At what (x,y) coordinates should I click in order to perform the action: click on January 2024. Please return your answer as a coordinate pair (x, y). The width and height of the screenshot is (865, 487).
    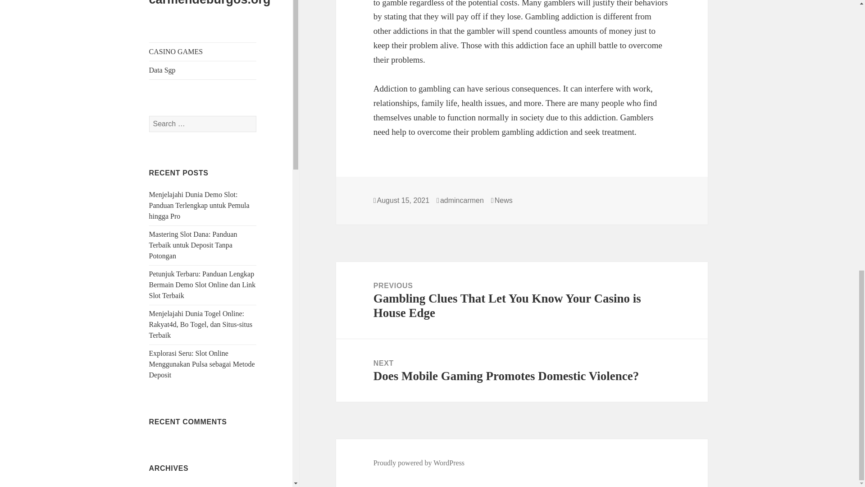
    Looking at the image, I should click on (168, 29).